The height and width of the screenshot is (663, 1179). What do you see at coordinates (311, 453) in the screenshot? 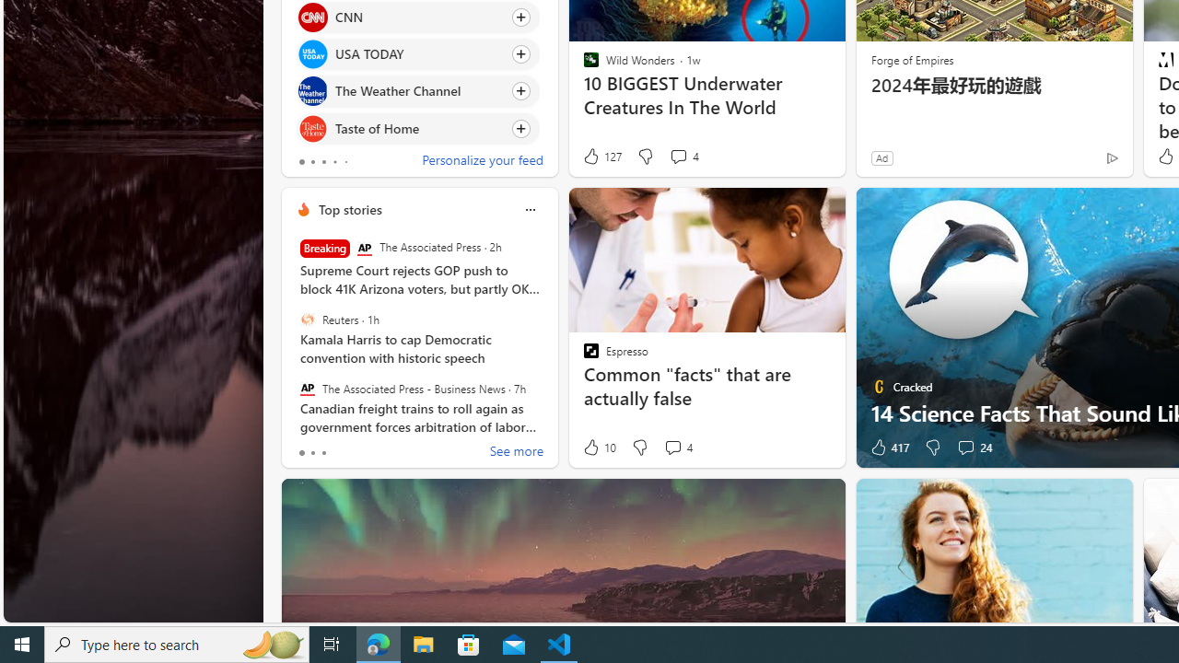
I see `tab-1` at bounding box center [311, 453].